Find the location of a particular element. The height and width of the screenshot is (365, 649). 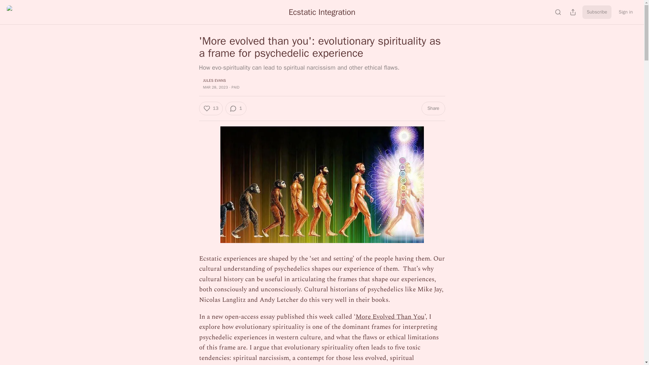

1 is located at coordinates (236, 108).